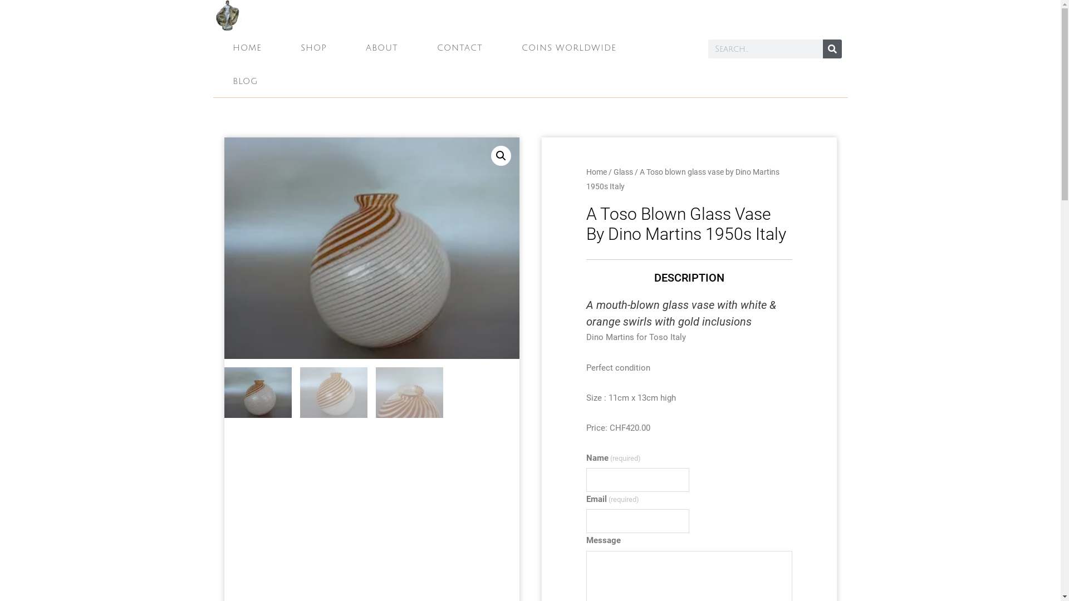 The height and width of the screenshot is (601, 1069). What do you see at coordinates (596, 172) in the screenshot?
I see `Home` at bounding box center [596, 172].